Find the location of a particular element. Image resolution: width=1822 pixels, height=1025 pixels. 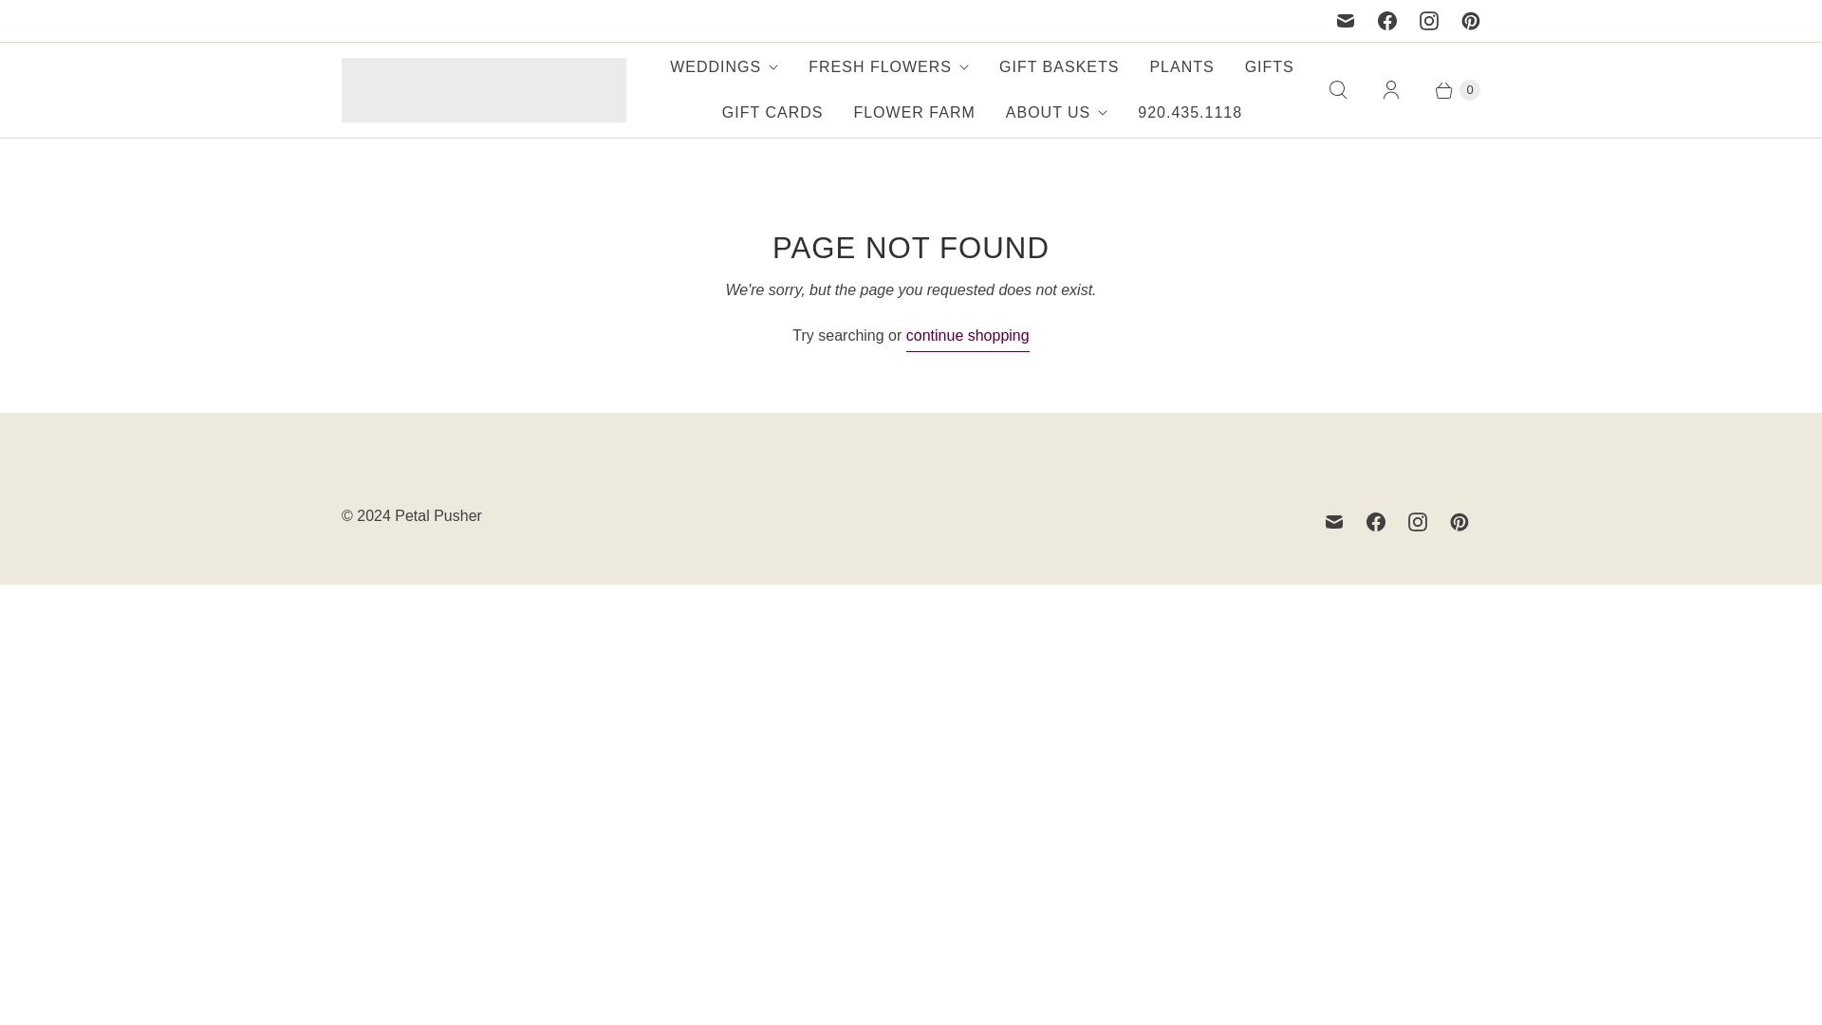

PLANTS is located at coordinates (1181, 67).